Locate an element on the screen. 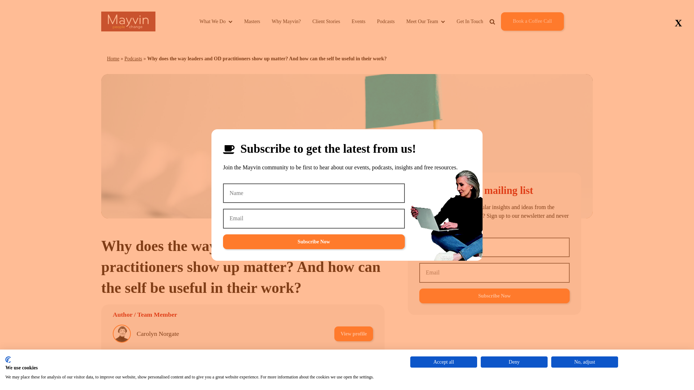 This screenshot has width=694, height=390. Podcasts is located at coordinates (133, 58).